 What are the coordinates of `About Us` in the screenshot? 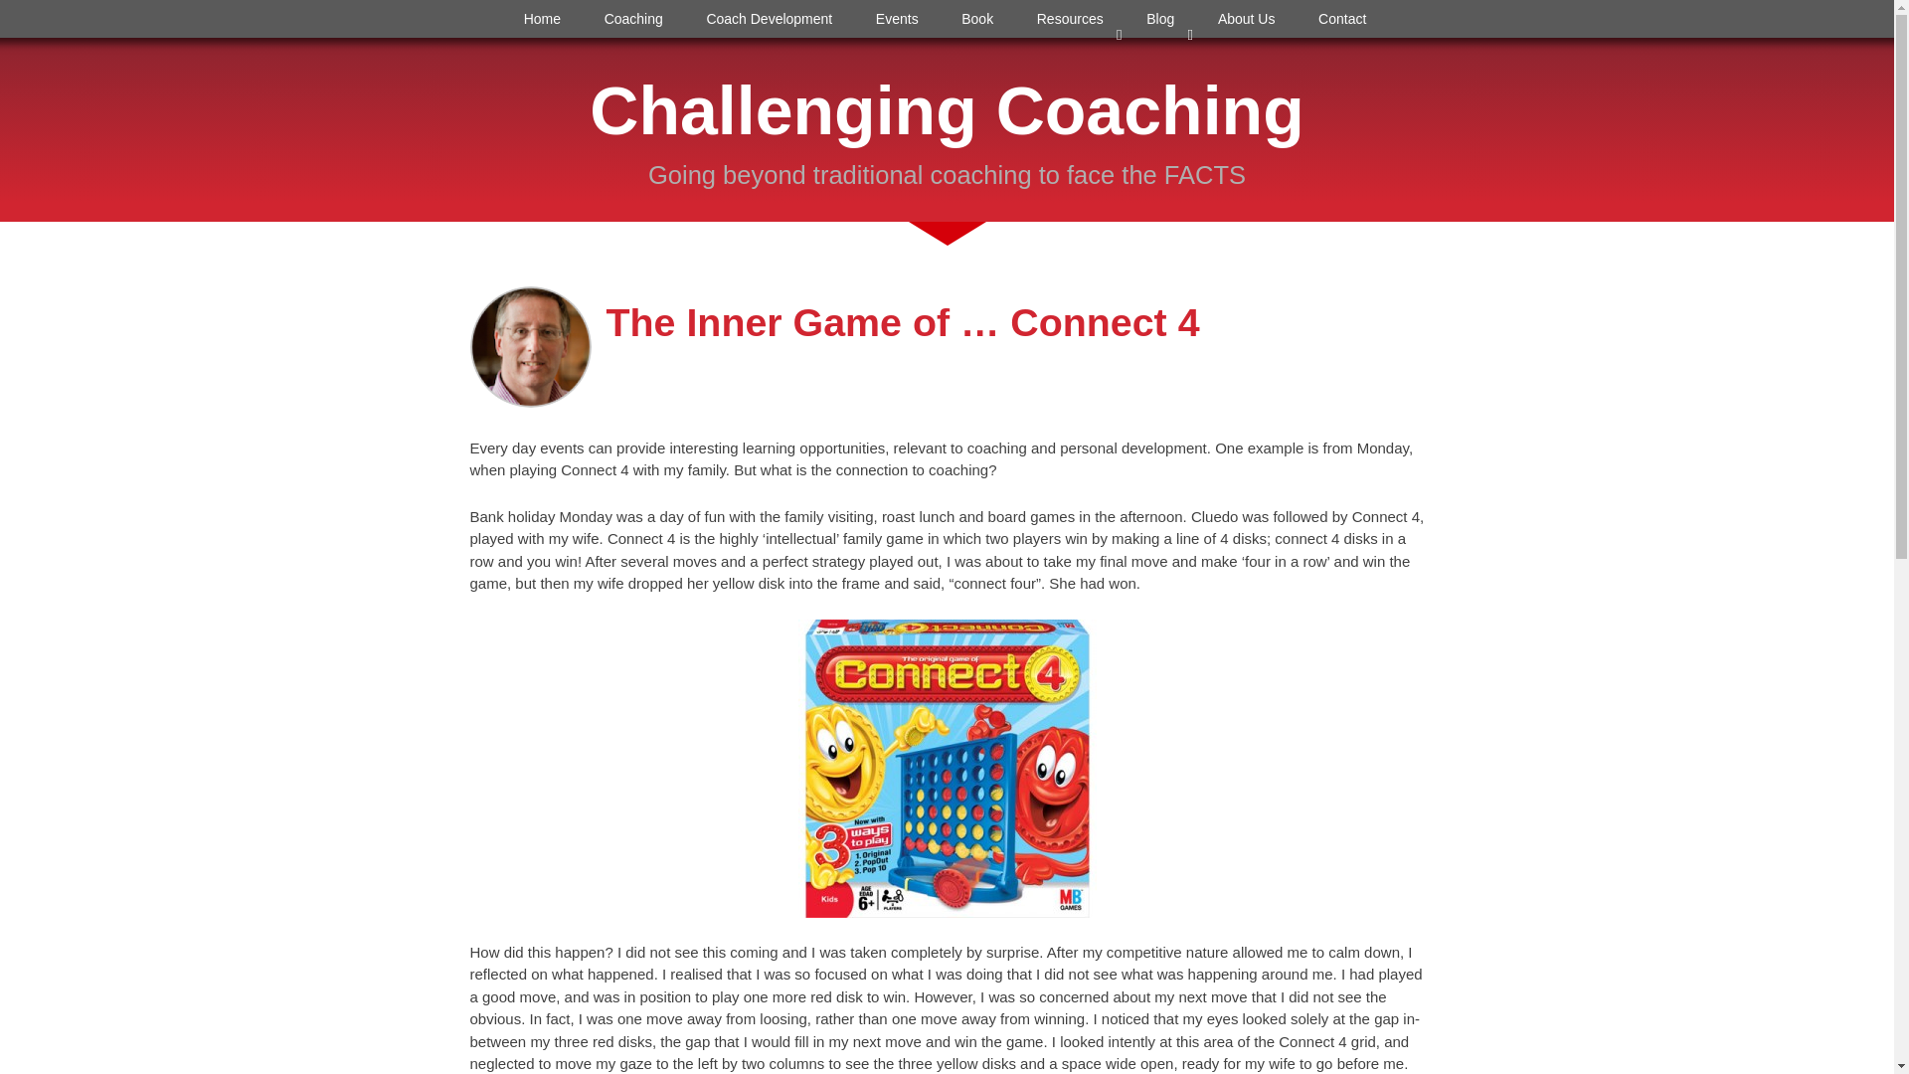 It's located at (1246, 18).